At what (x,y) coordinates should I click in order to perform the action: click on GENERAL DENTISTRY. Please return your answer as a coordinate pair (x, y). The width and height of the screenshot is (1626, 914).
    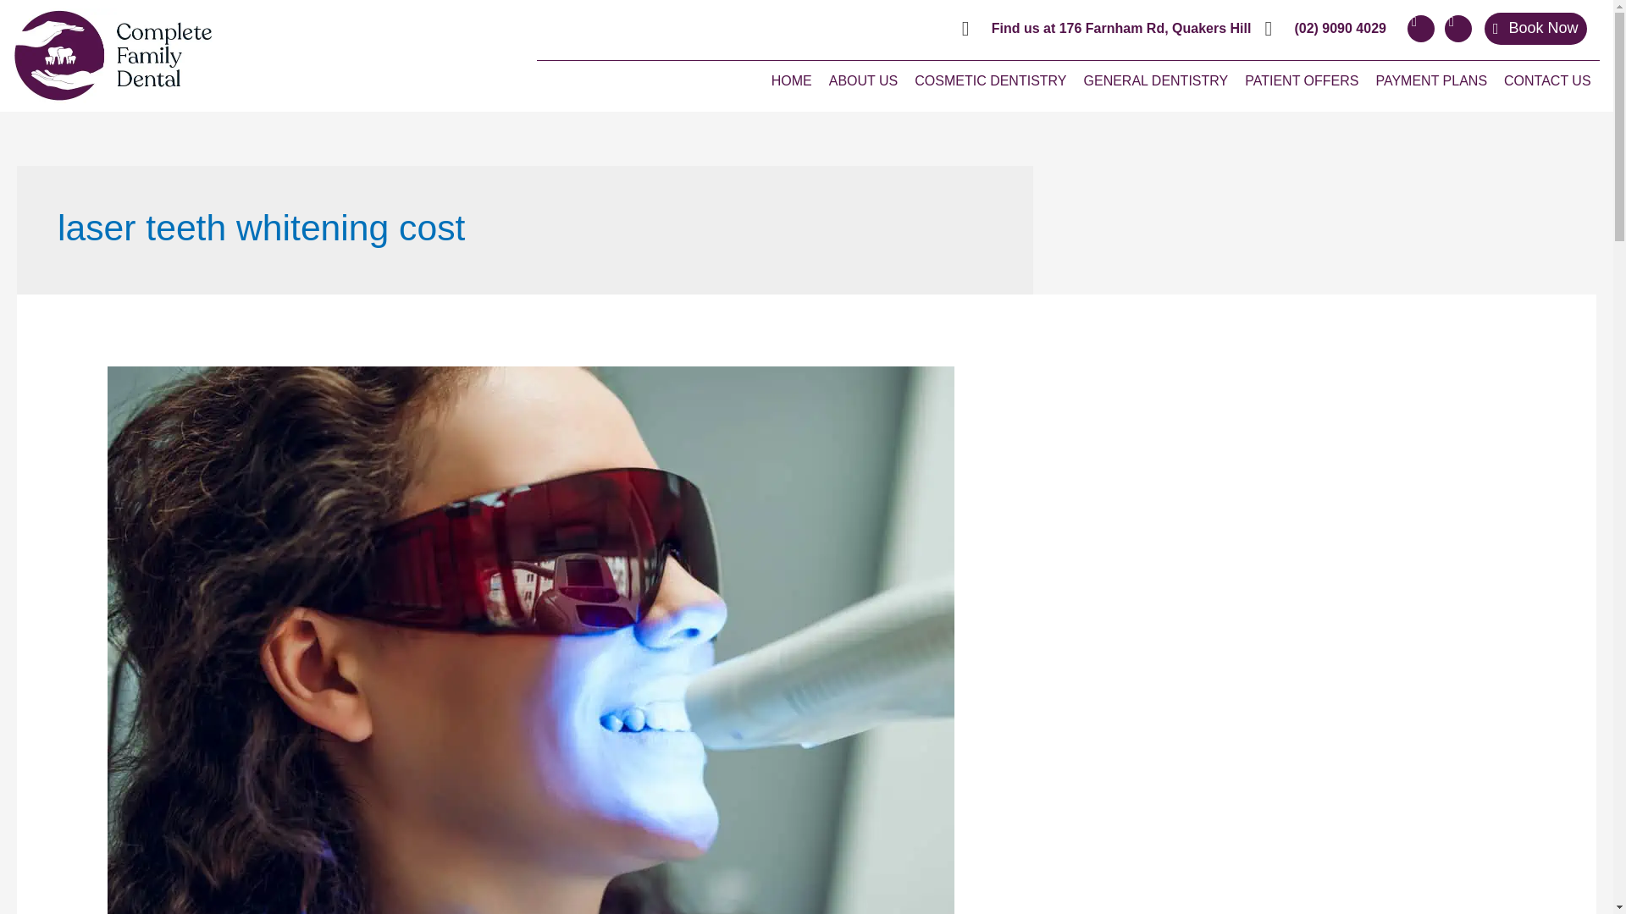
    Looking at the image, I should click on (1156, 81).